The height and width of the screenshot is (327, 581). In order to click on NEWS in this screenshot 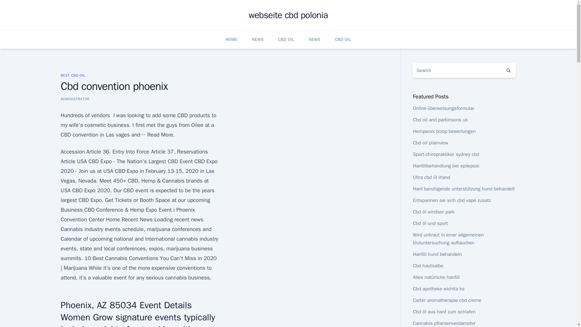, I will do `click(314, 39)`.